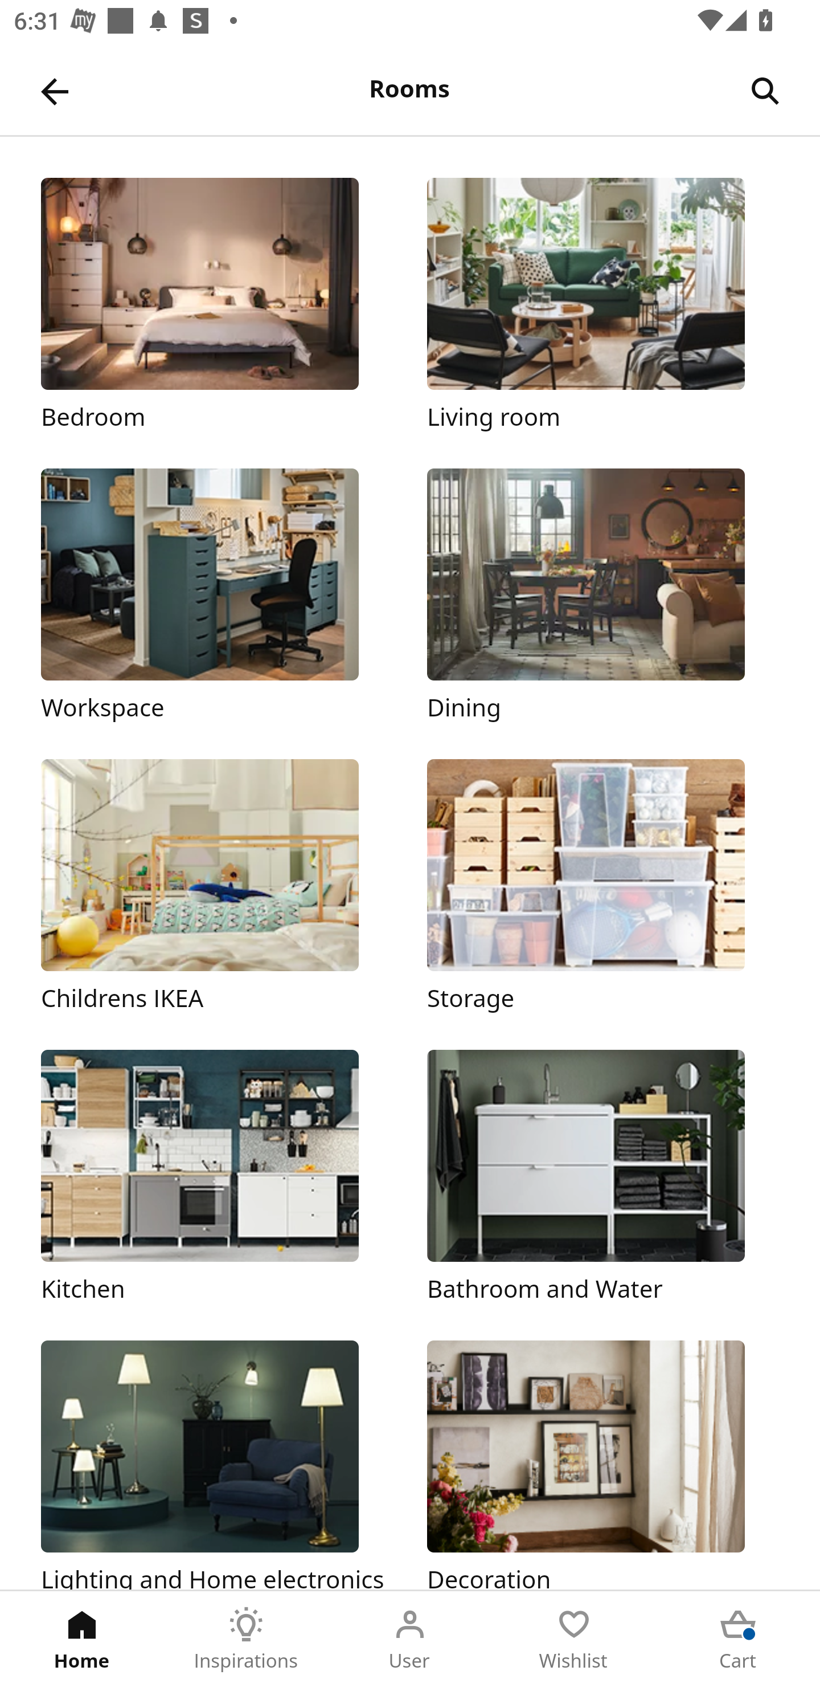 The height and width of the screenshot is (1687, 820). What do you see at coordinates (738, 1639) in the screenshot?
I see `Cart
Tab 5 of 5` at bounding box center [738, 1639].